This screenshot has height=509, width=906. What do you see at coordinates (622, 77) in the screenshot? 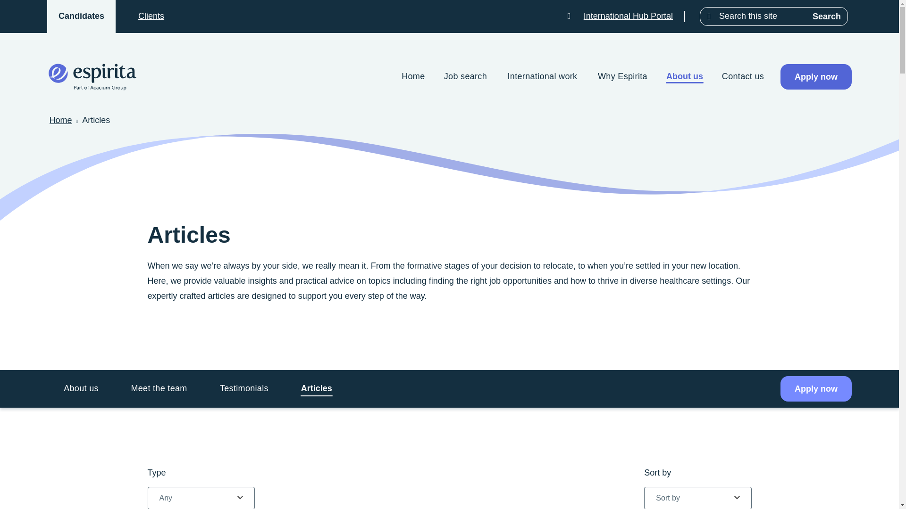
I see `Why Espirita` at bounding box center [622, 77].